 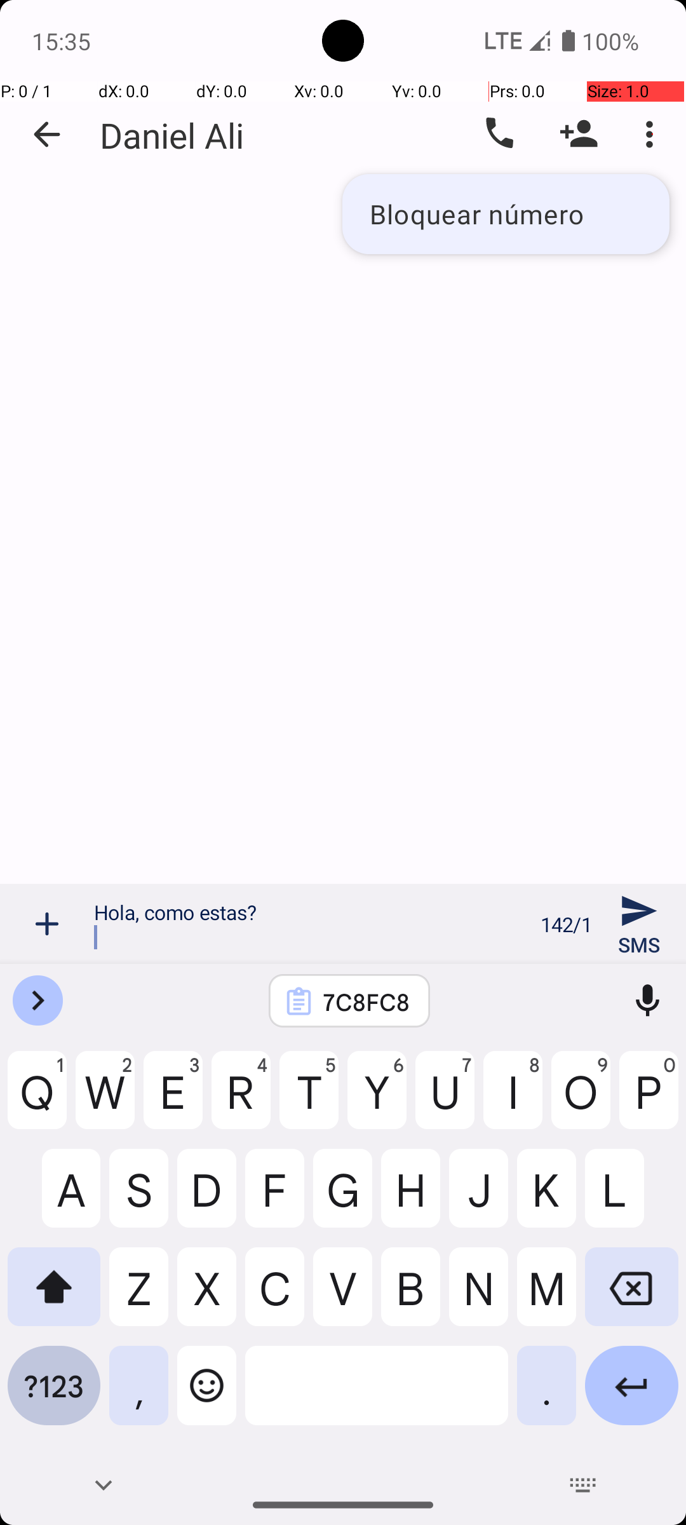 I want to click on Bloquear número, so click(x=506, y=213).